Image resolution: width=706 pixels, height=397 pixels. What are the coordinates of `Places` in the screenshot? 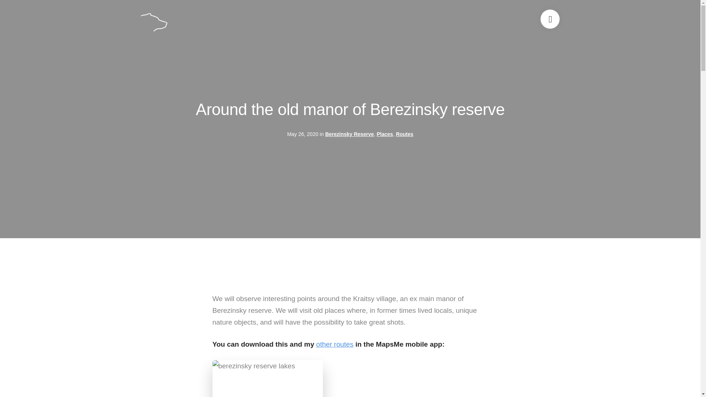 It's located at (384, 134).